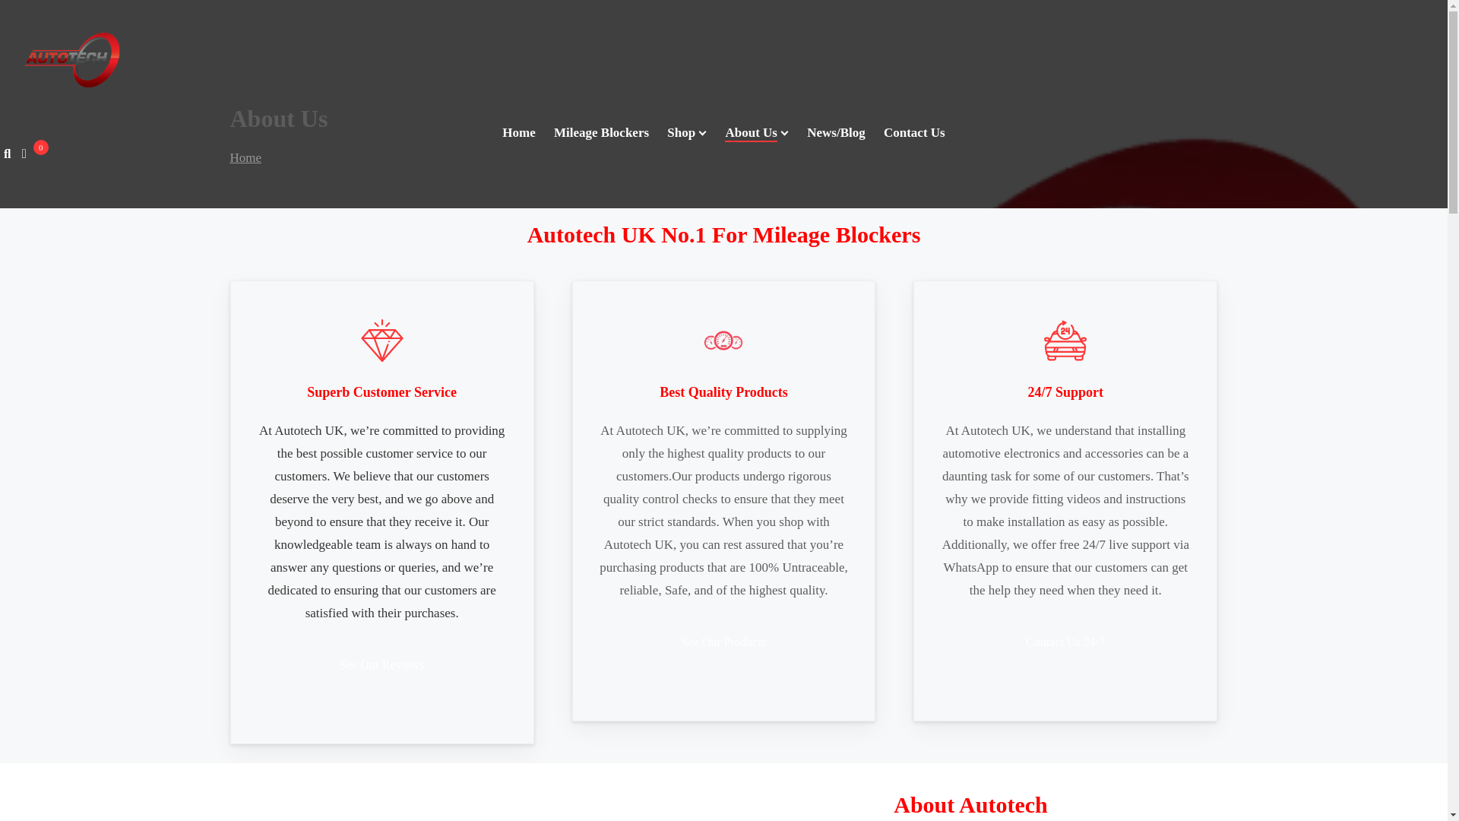 The height and width of the screenshot is (821, 1459). What do you see at coordinates (27, 154) in the screenshot?
I see `0` at bounding box center [27, 154].